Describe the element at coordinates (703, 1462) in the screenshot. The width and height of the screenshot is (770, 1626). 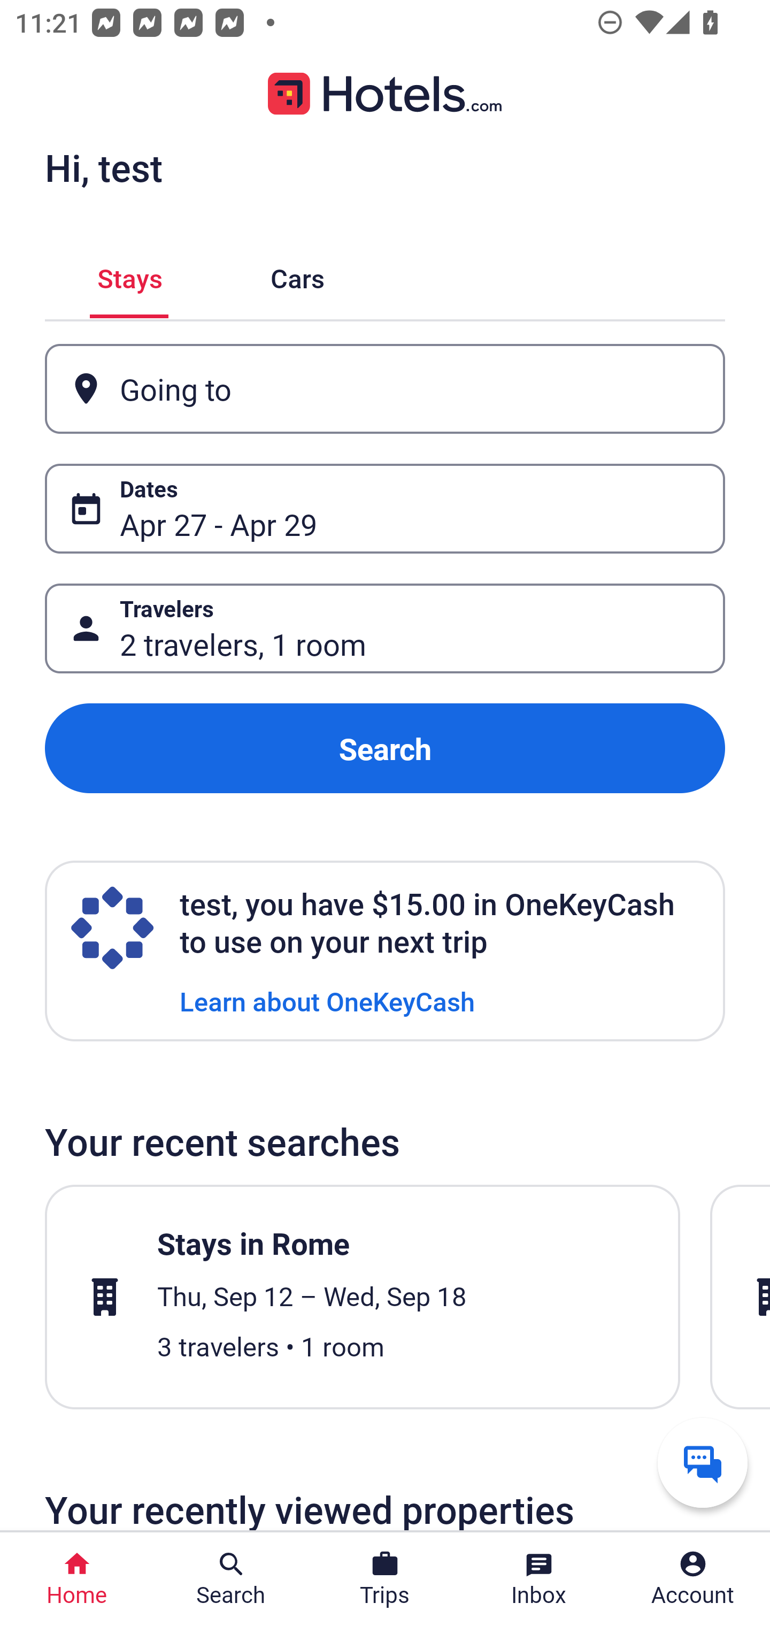
I see `Get help from a virtual agent` at that location.